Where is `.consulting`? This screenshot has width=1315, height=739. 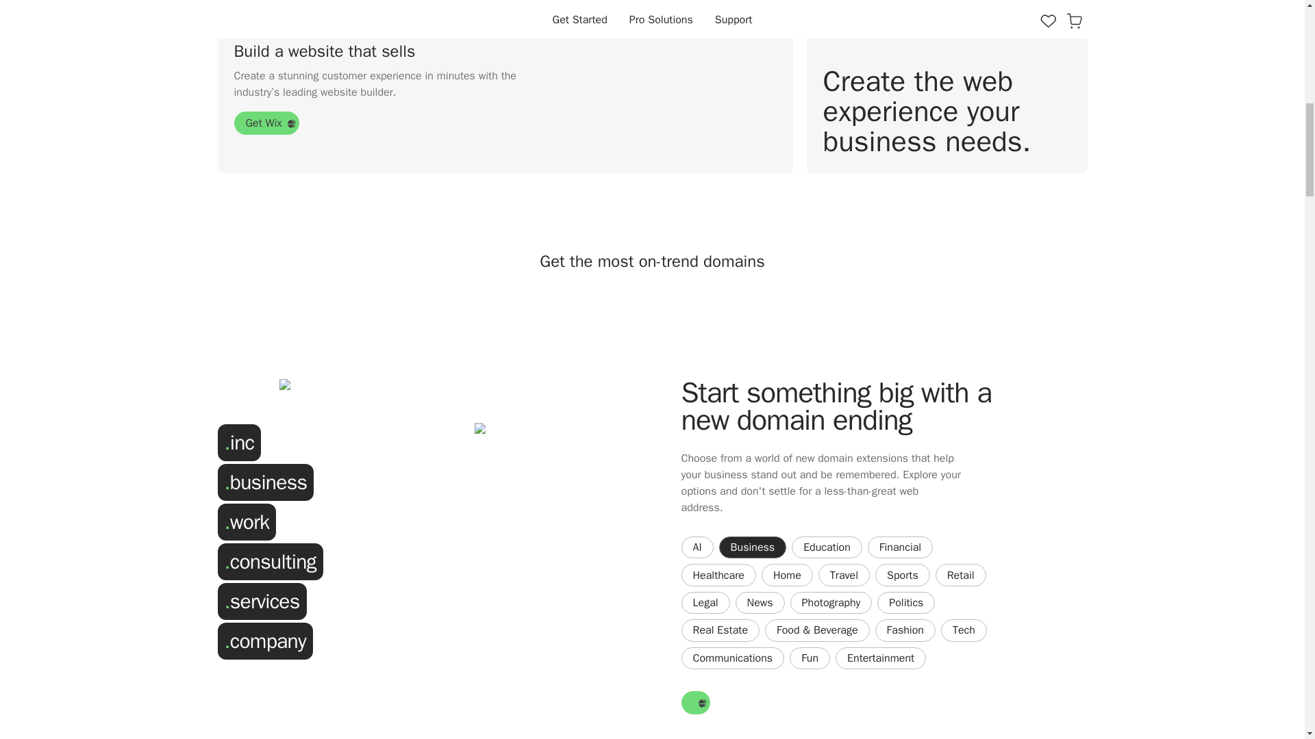
.consulting is located at coordinates (271, 561).